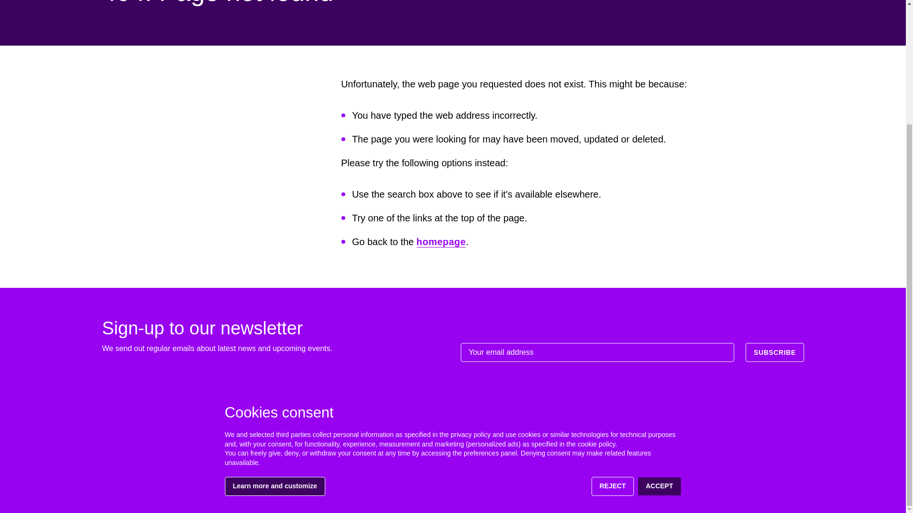 The width and height of the screenshot is (913, 513). I want to click on Privacy Policy , so click(727, 446).